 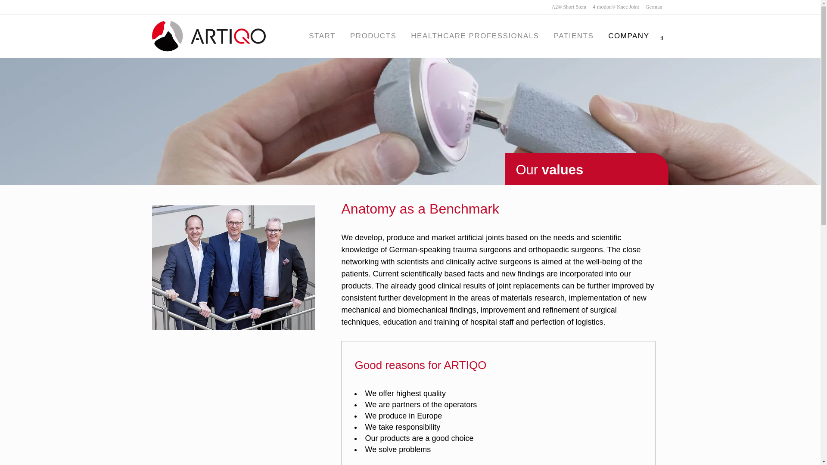 What do you see at coordinates (574, 36) in the screenshot?
I see `PATIENTS` at bounding box center [574, 36].